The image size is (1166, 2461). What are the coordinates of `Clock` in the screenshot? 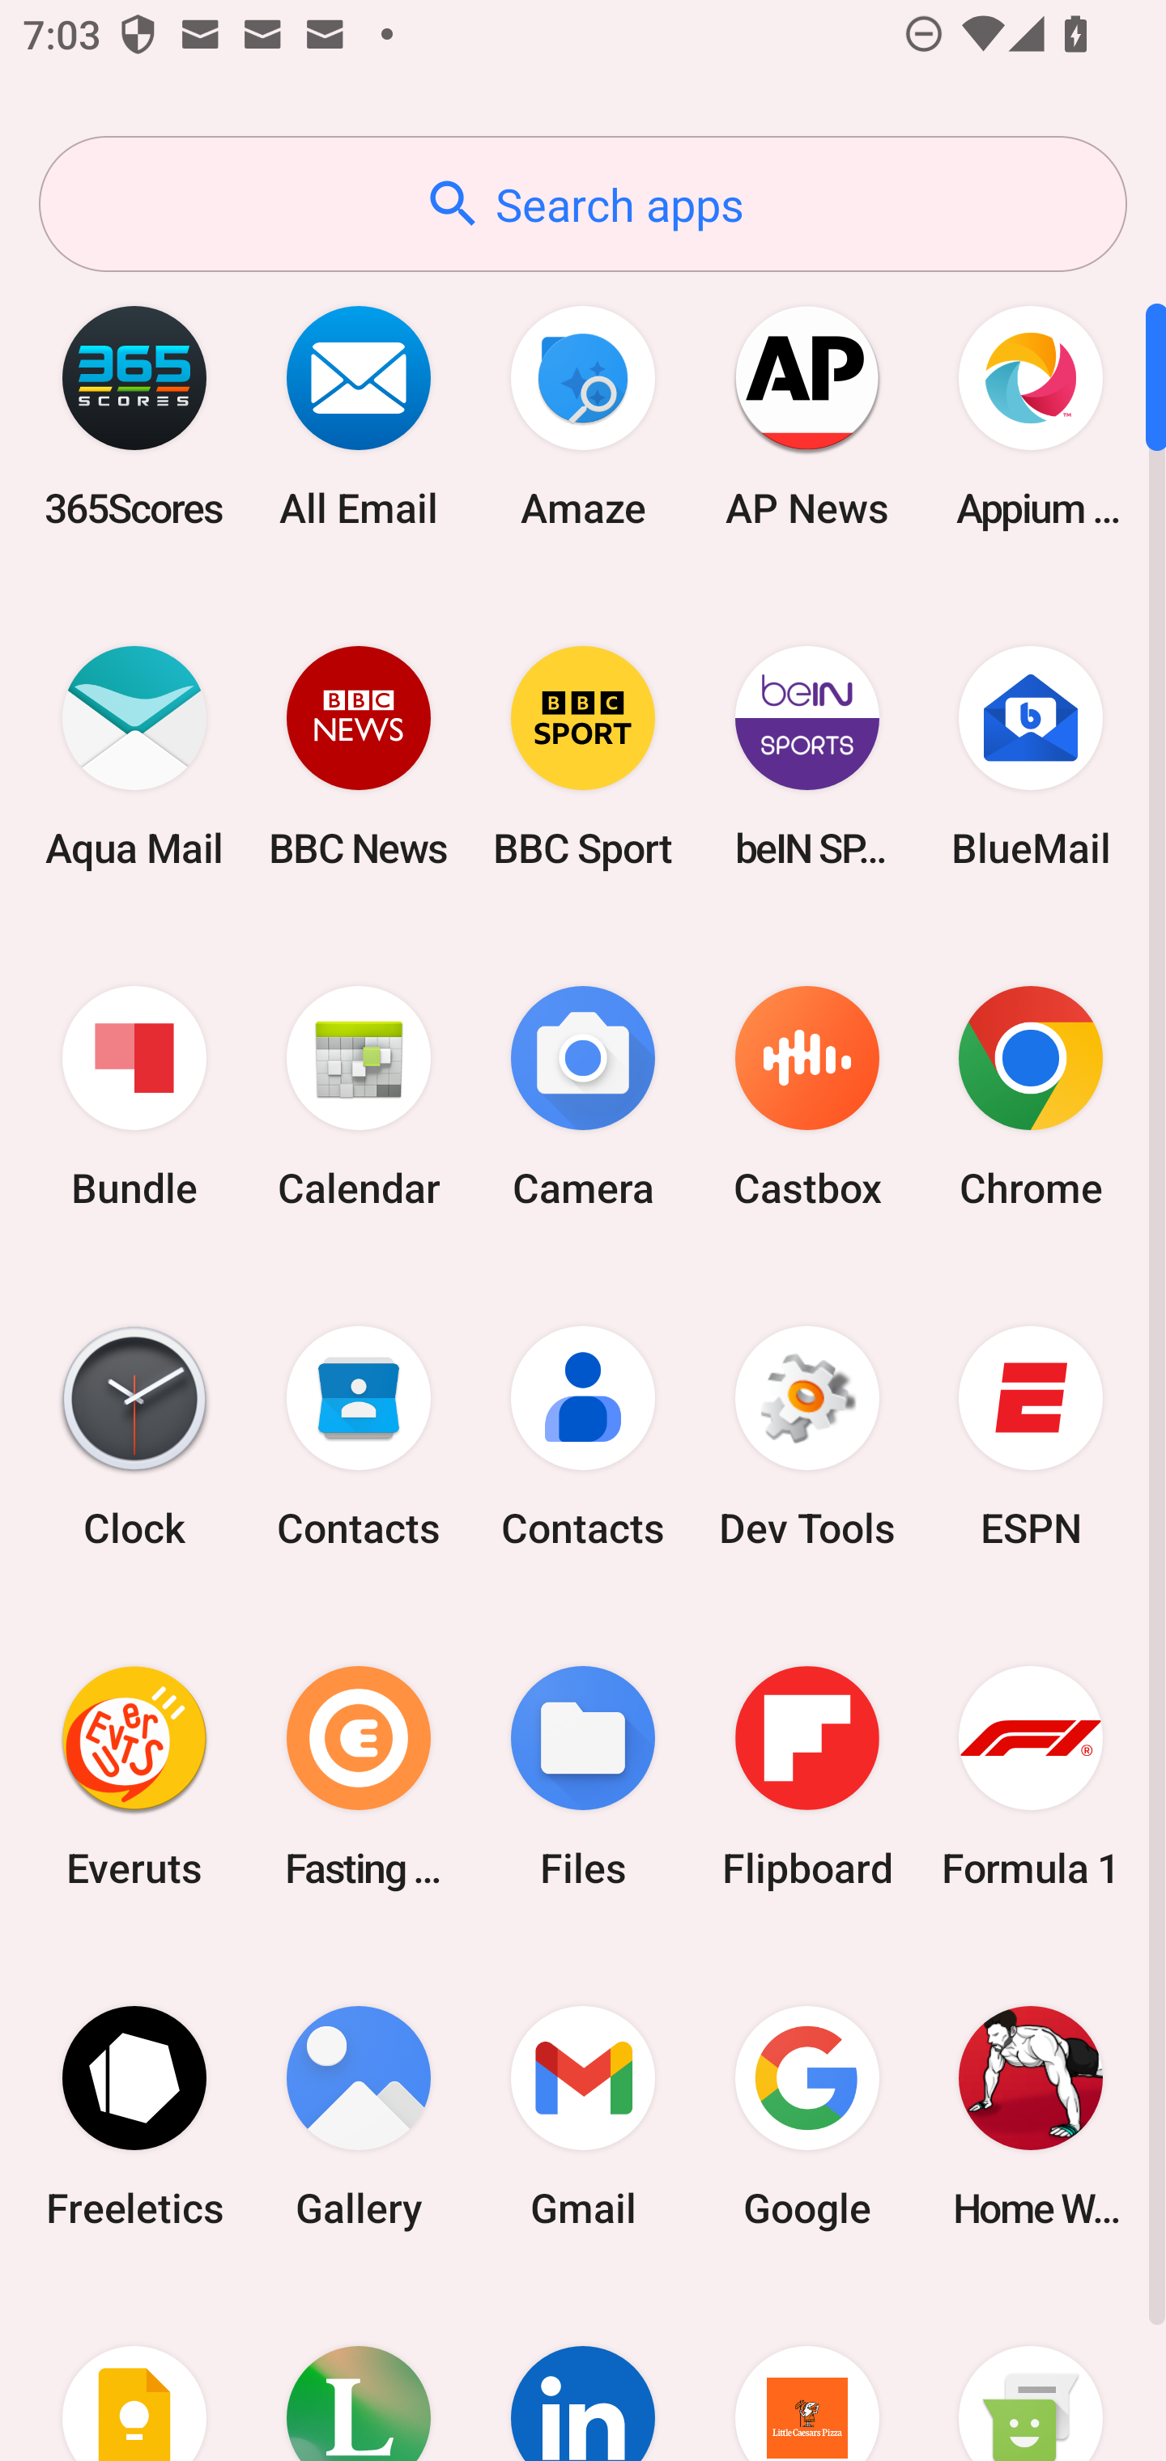 It's located at (134, 1437).